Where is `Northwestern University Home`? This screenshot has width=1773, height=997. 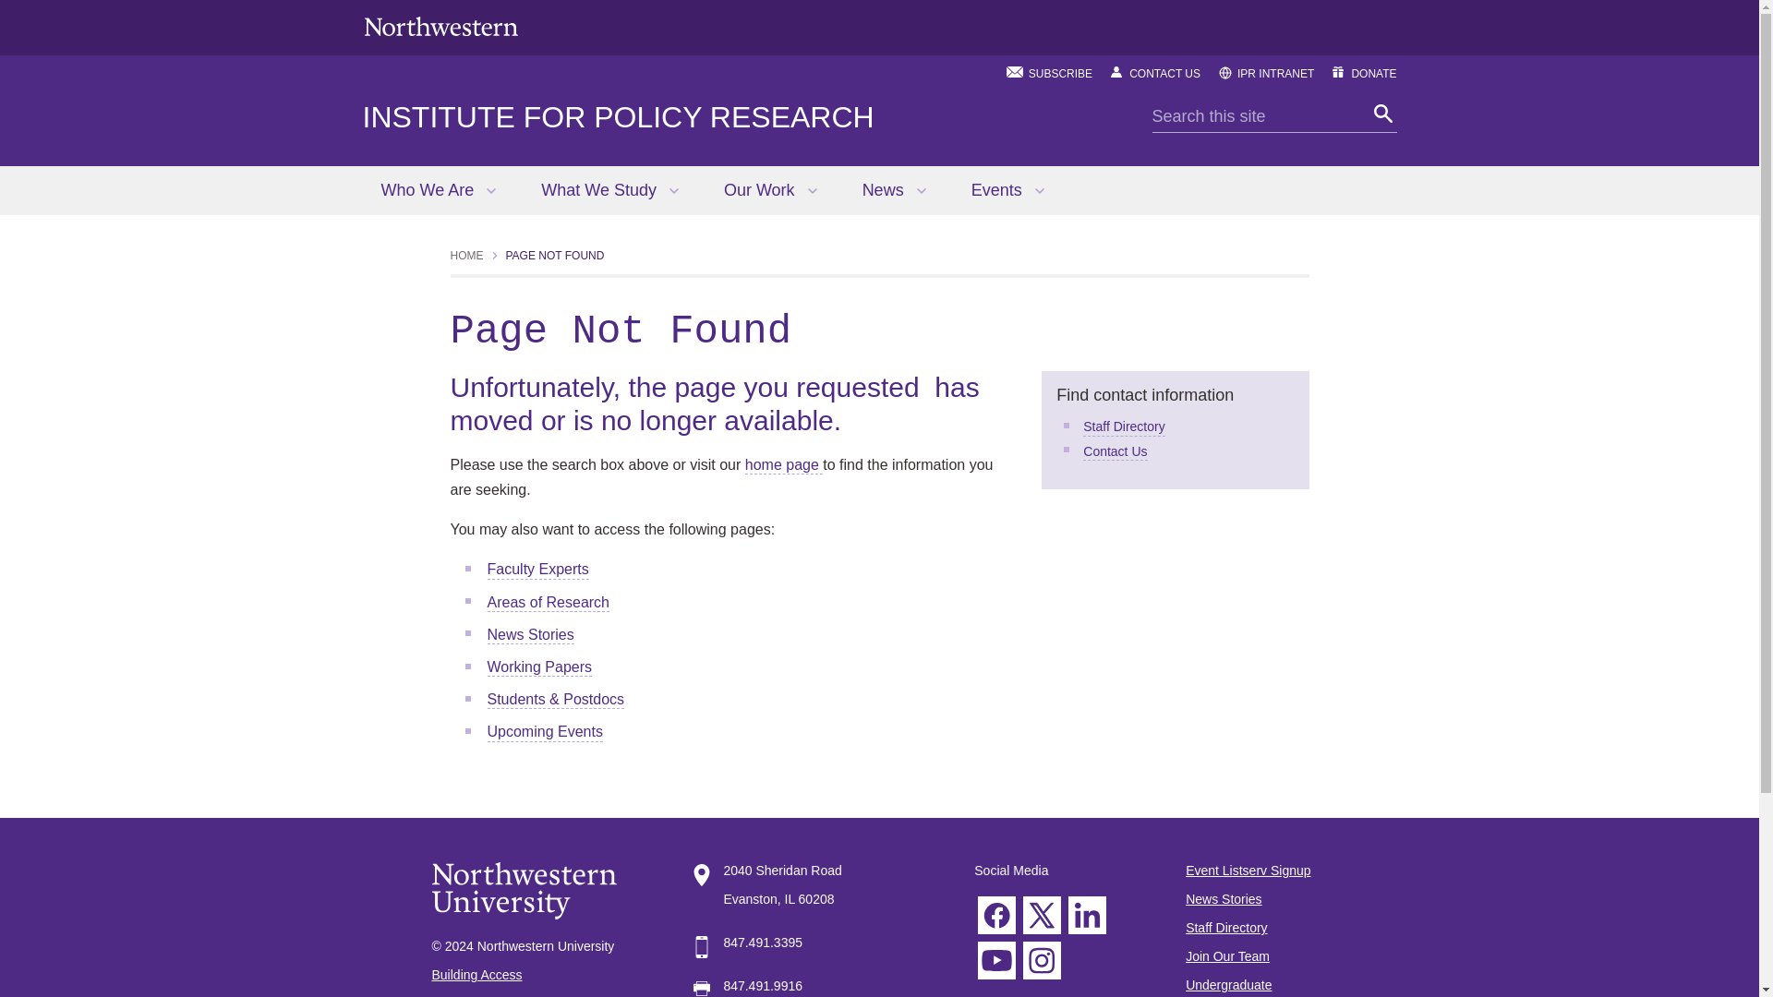
Northwestern University Home is located at coordinates (440, 26).